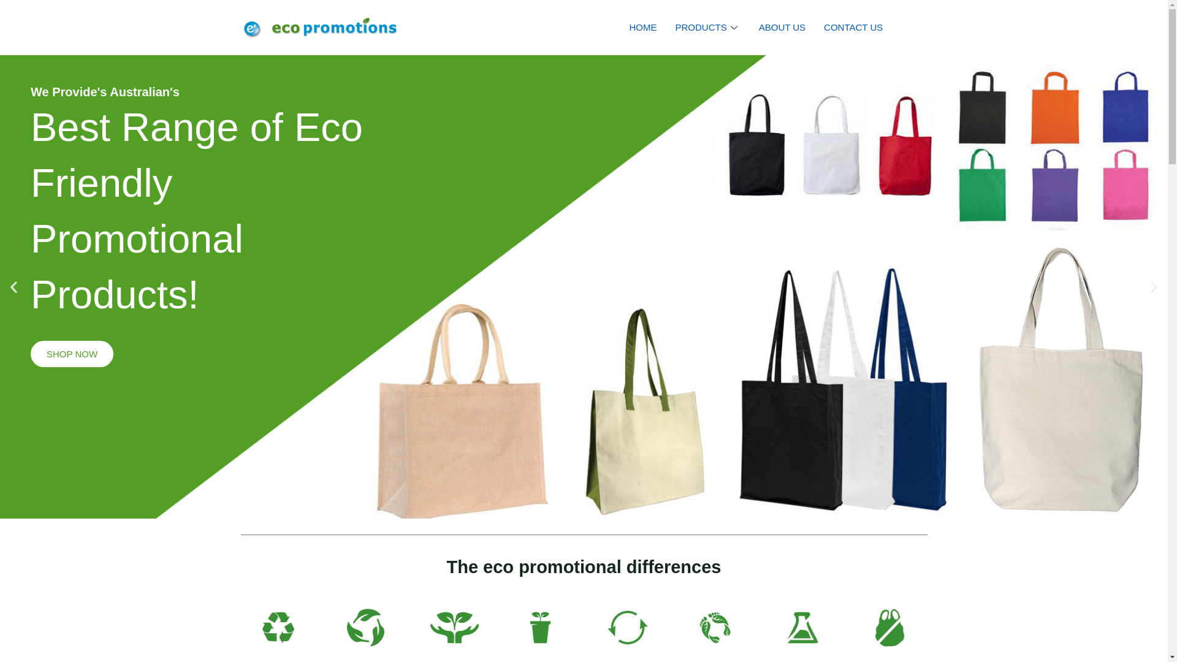 The height and width of the screenshot is (662, 1177). What do you see at coordinates (644, 28) in the screenshot?
I see `HOME` at bounding box center [644, 28].